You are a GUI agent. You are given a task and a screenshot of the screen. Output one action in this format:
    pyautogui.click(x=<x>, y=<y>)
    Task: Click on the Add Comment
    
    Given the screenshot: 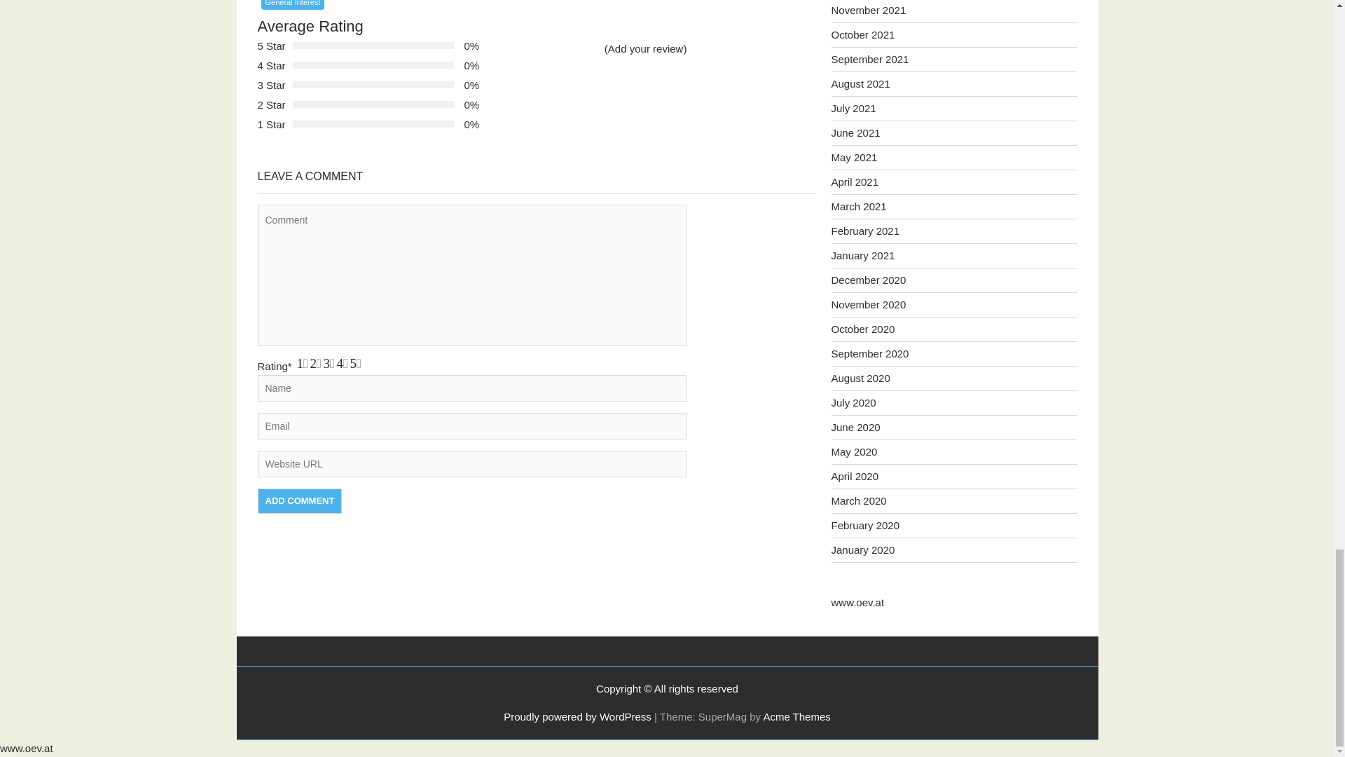 What is the action you would take?
    pyautogui.click(x=300, y=500)
    